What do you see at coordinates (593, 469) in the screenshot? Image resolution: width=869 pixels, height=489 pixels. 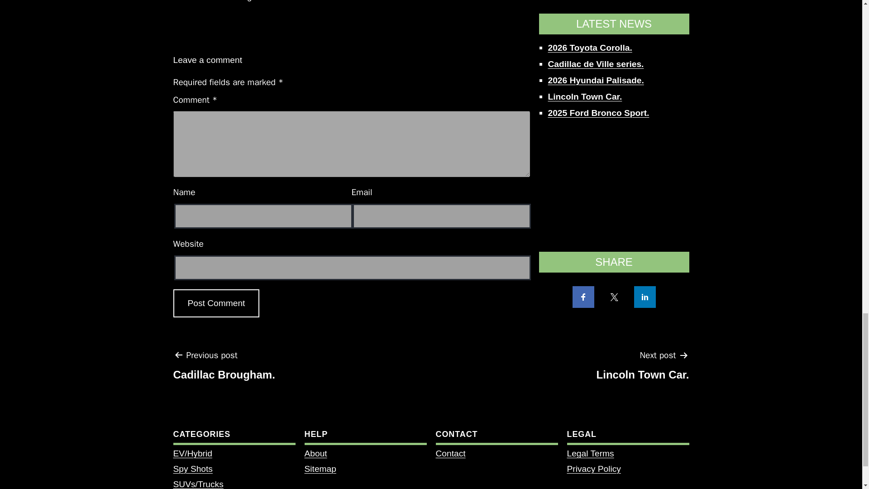 I see `Privacy Policy` at bounding box center [593, 469].